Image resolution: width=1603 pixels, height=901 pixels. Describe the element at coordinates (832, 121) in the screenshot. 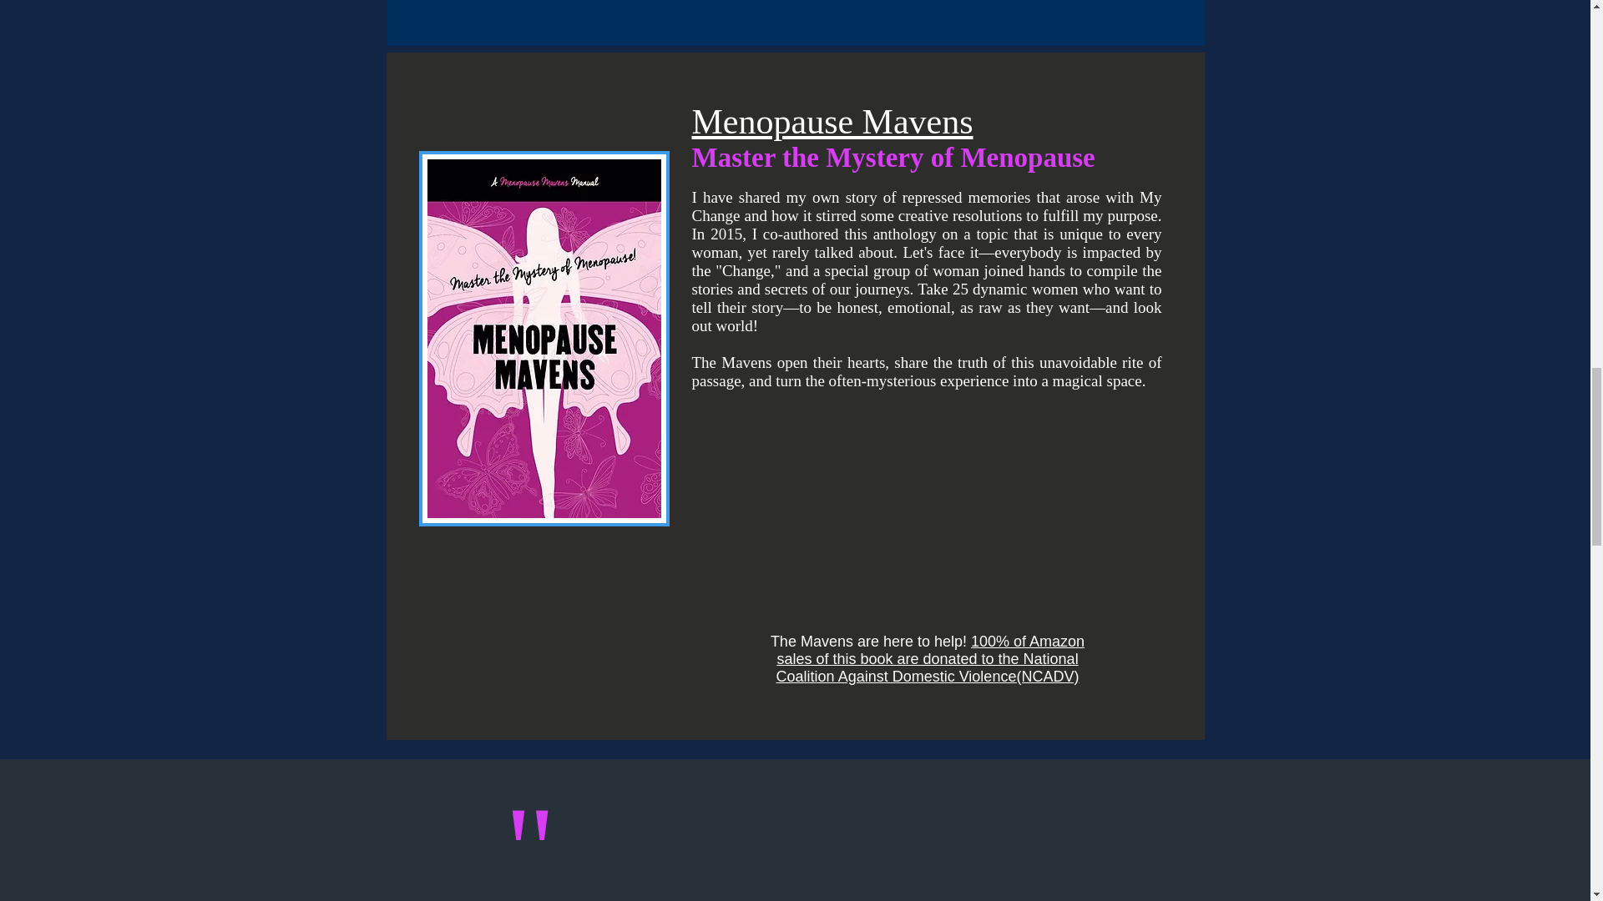

I see `Menopause Mavens` at that location.